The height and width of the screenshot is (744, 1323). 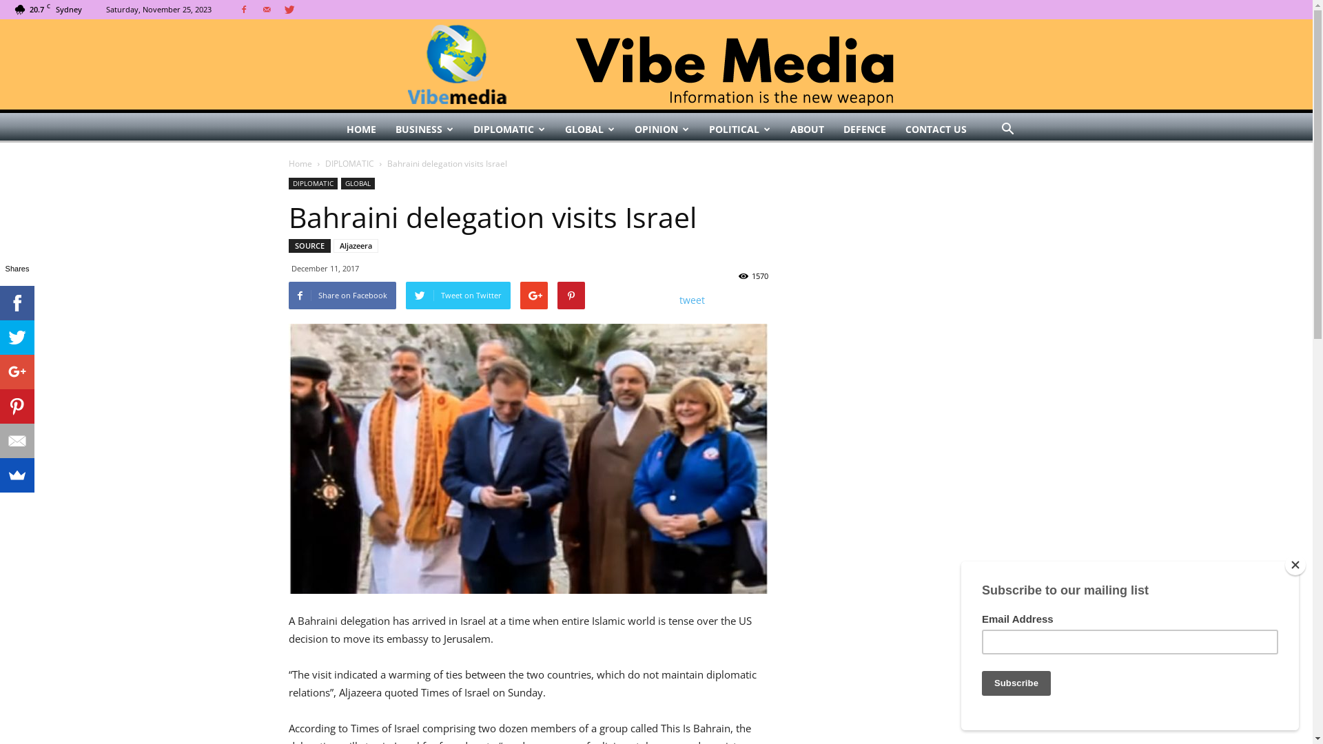 I want to click on HOME, so click(x=361, y=130).